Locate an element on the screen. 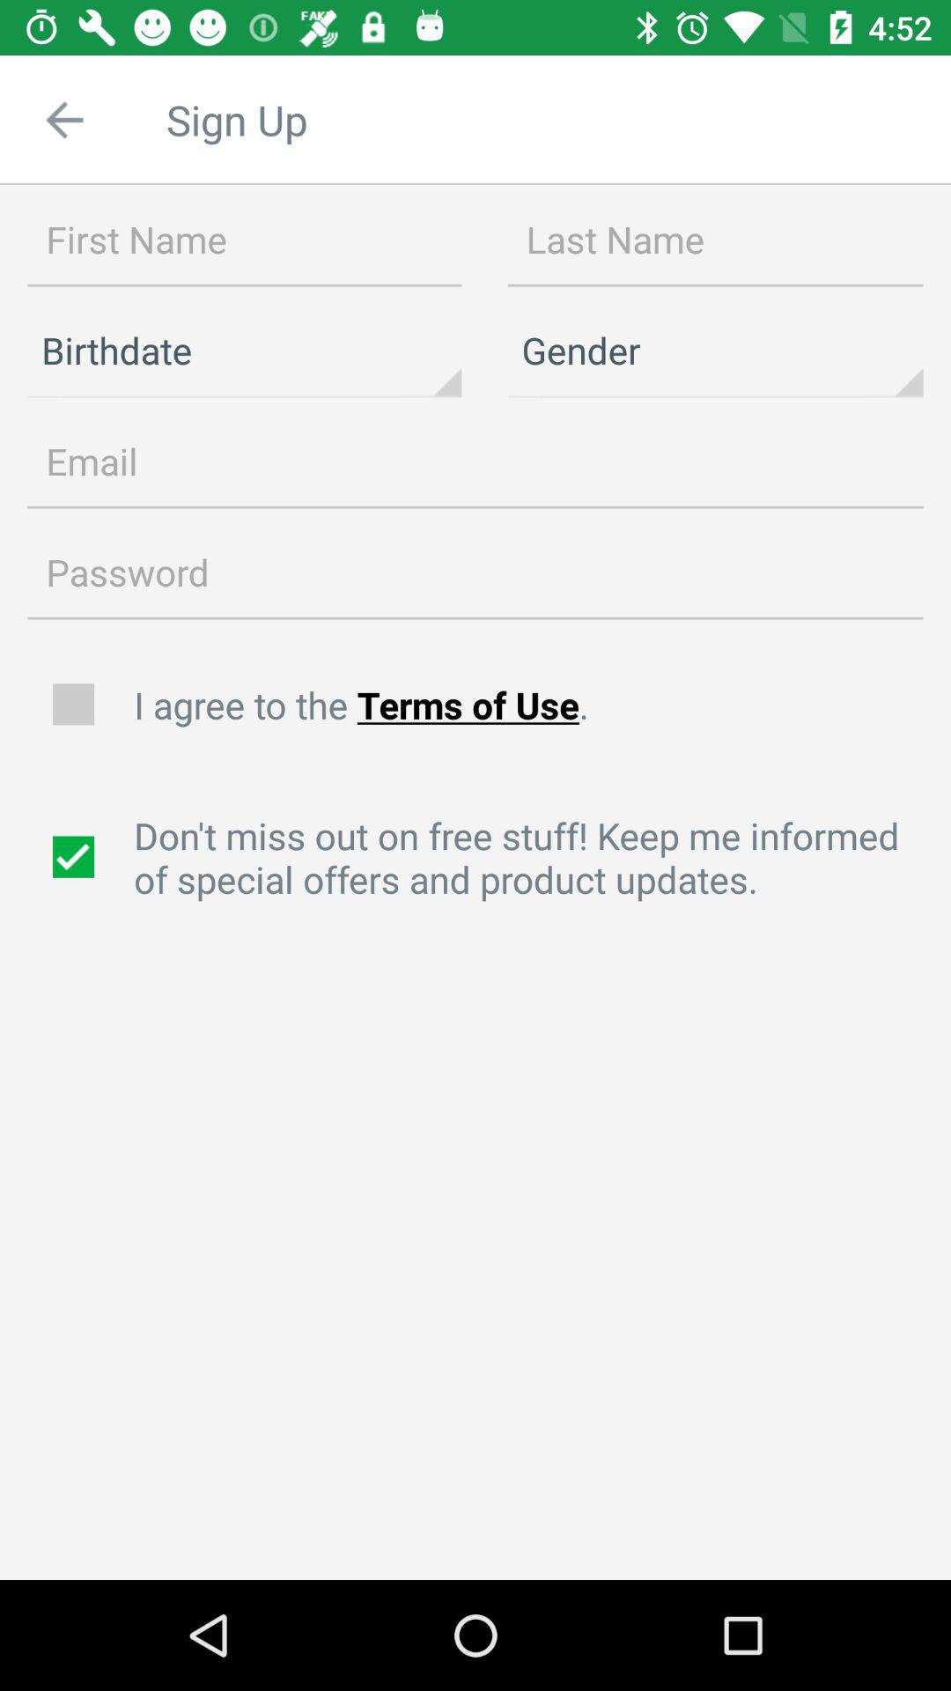 This screenshot has height=1691, width=951. open the birthdate is located at coordinates (245, 351).